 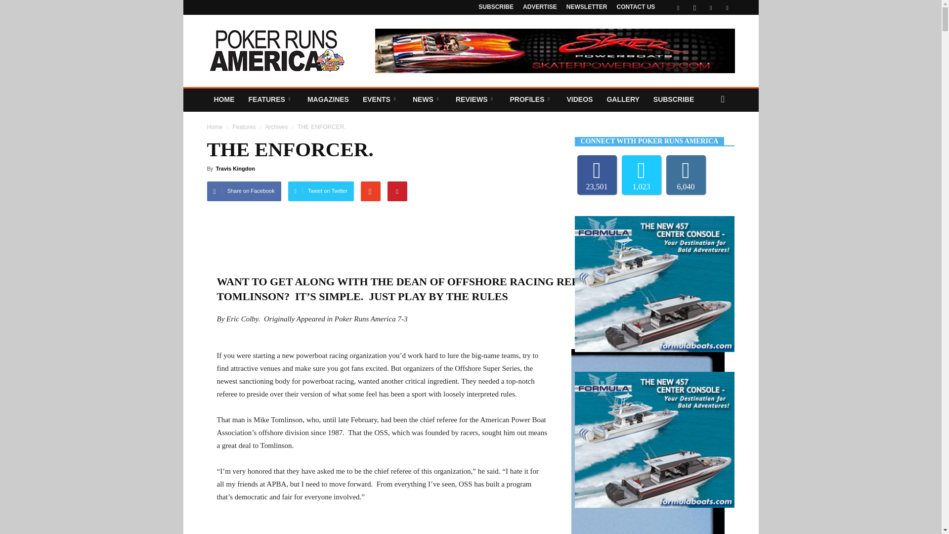 What do you see at coordinates (678, 7) in the screenshot?
I see `Facebook` at bounding box center [678, 7].